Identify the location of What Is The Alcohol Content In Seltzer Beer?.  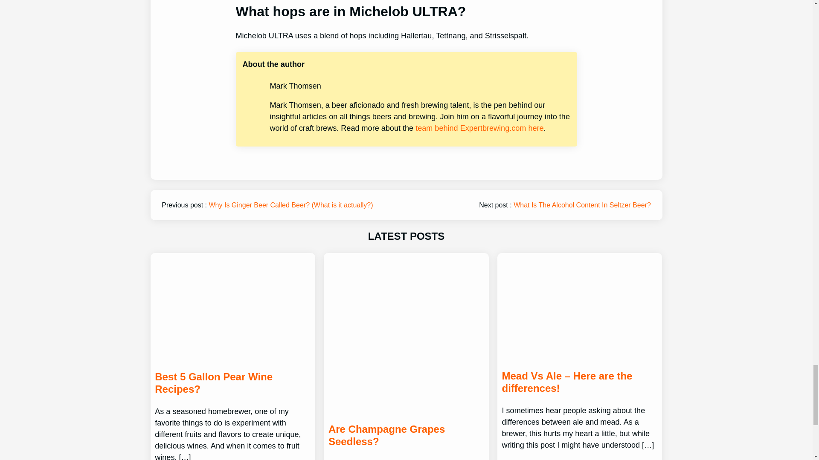
(582, 205).